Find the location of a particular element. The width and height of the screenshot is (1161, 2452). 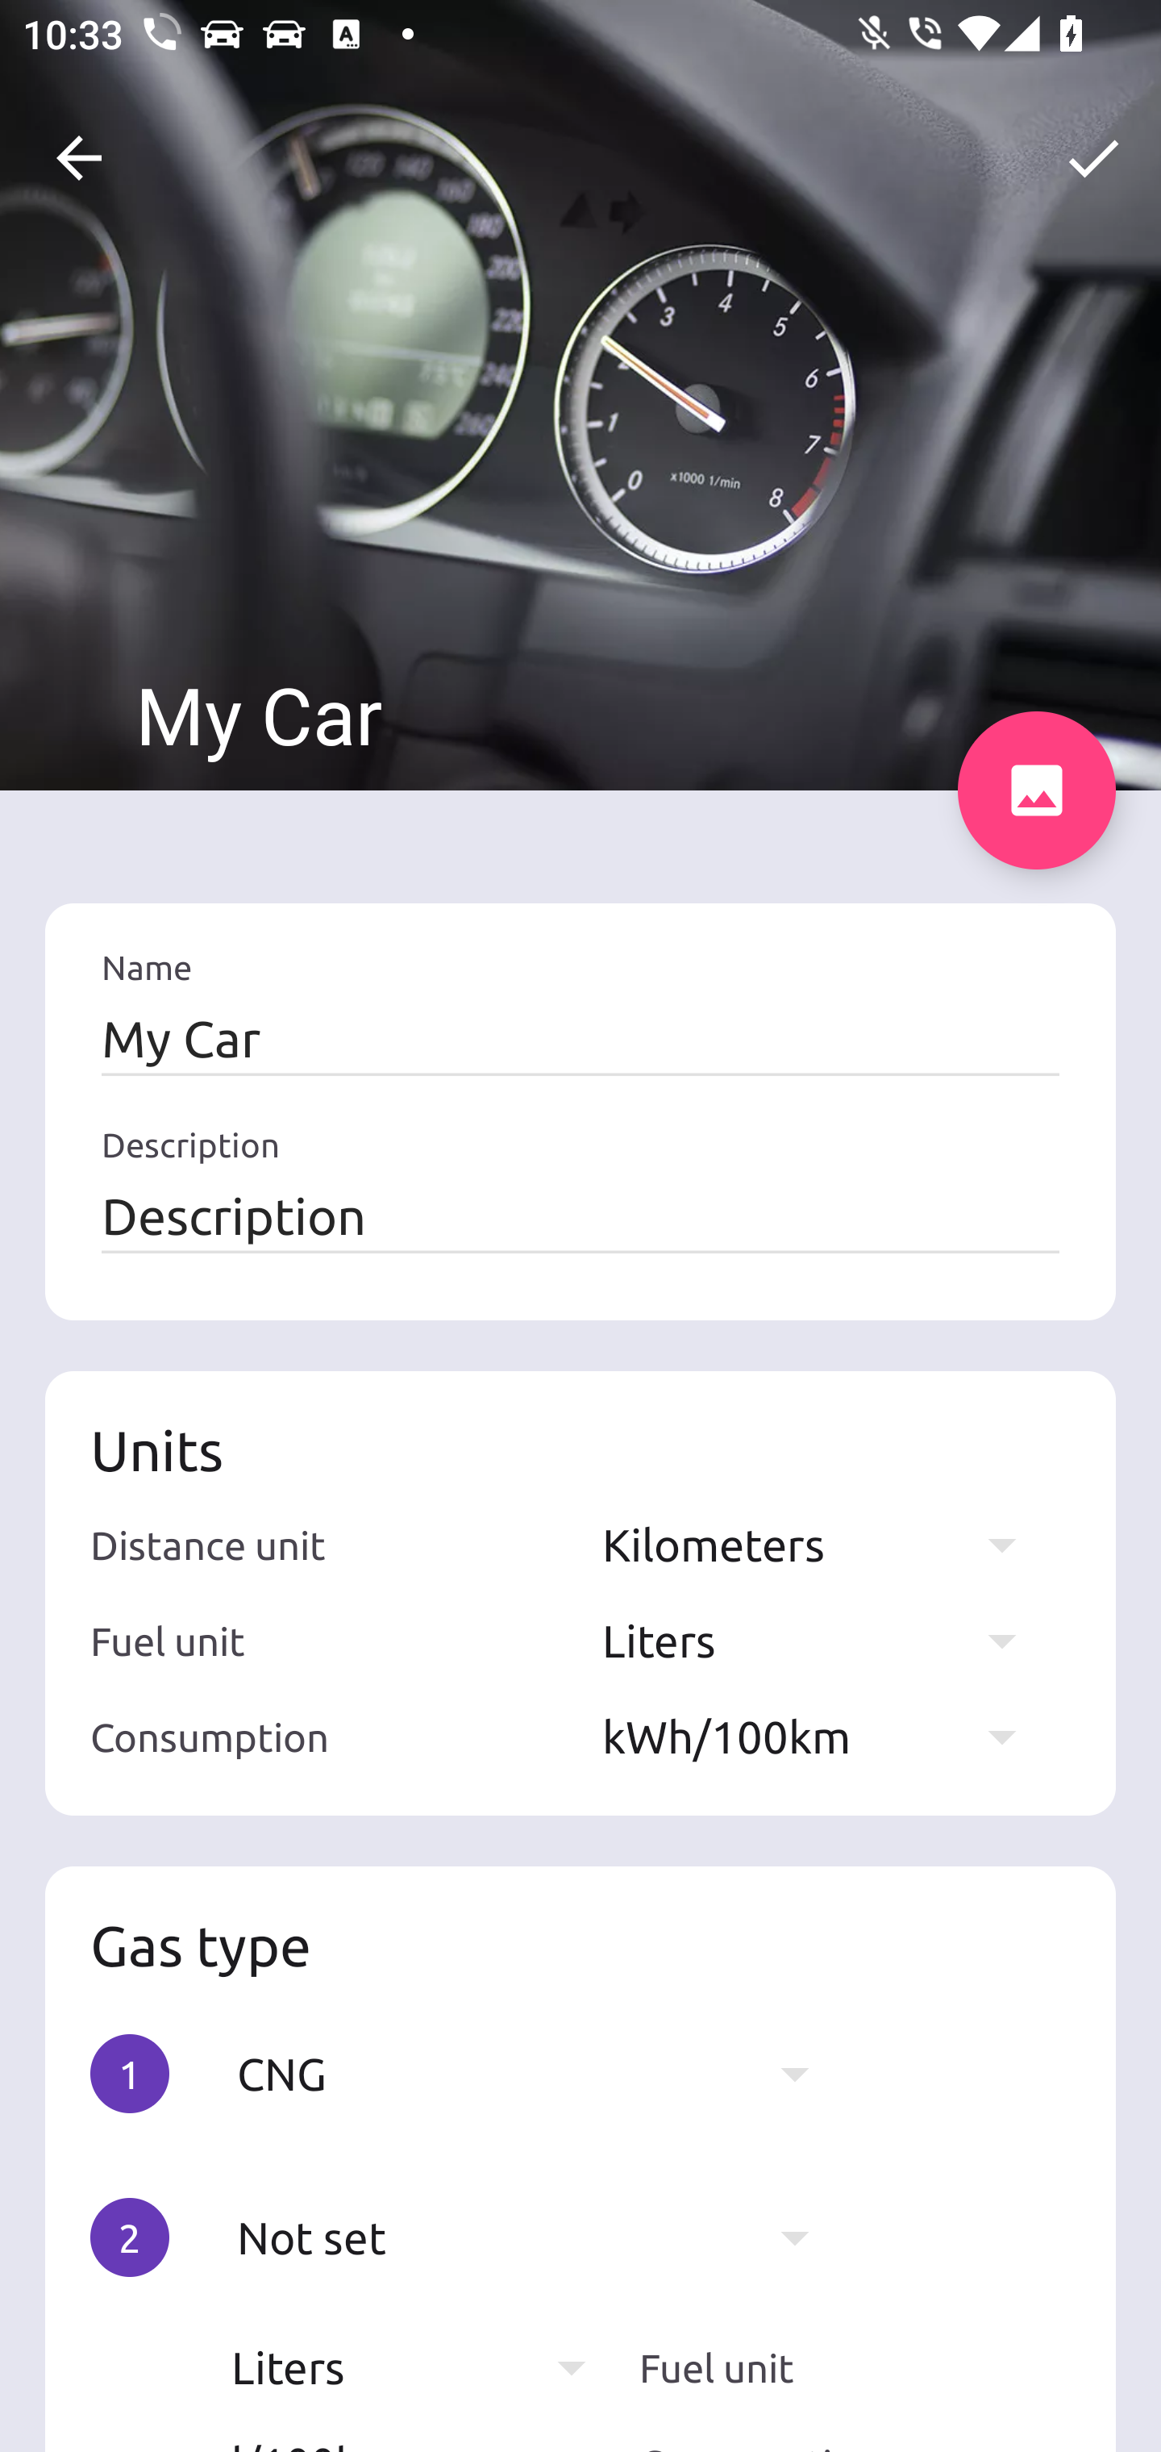

kWh/100km is located at coordinates (824, 1736).